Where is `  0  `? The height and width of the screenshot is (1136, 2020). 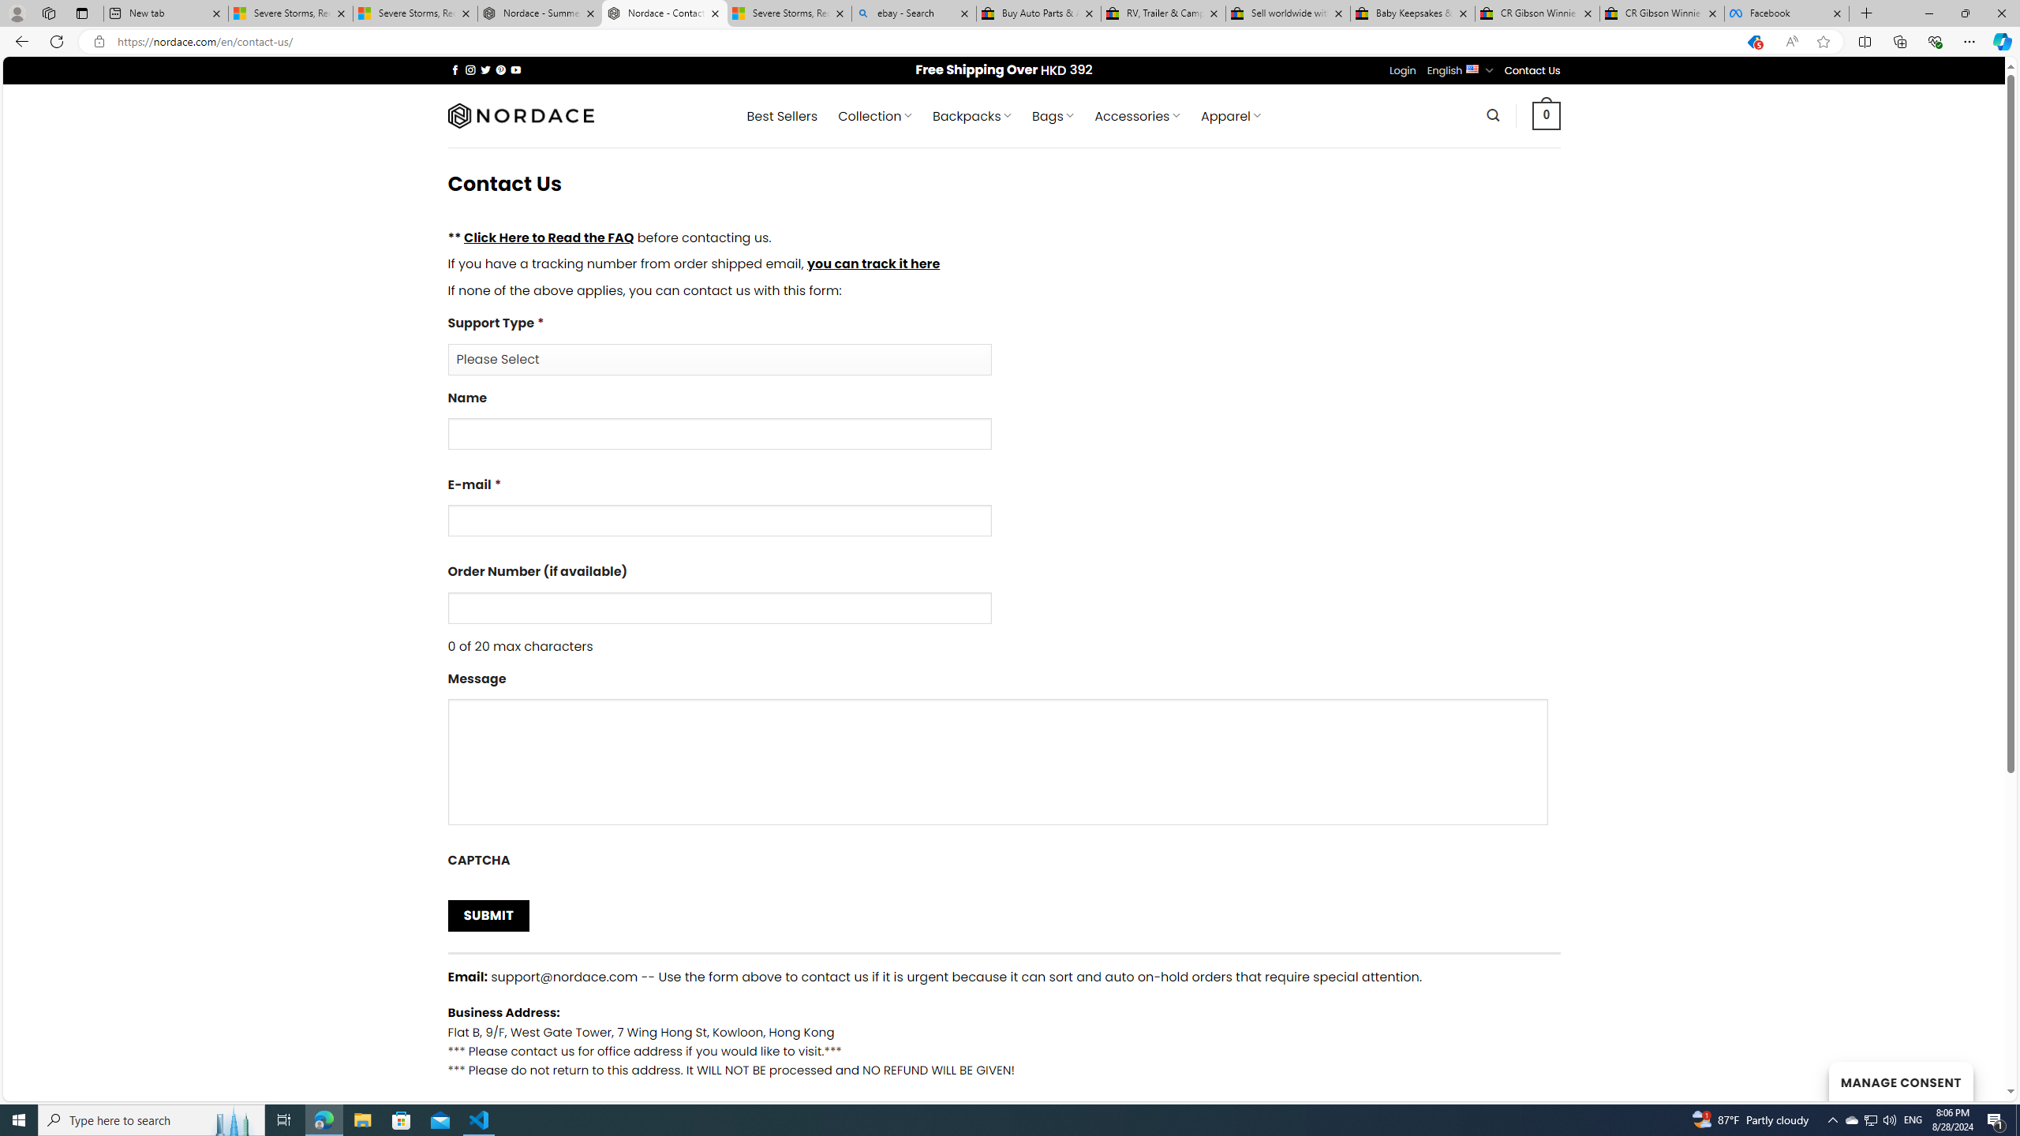
  0   is located at coordinates (1547, 115).